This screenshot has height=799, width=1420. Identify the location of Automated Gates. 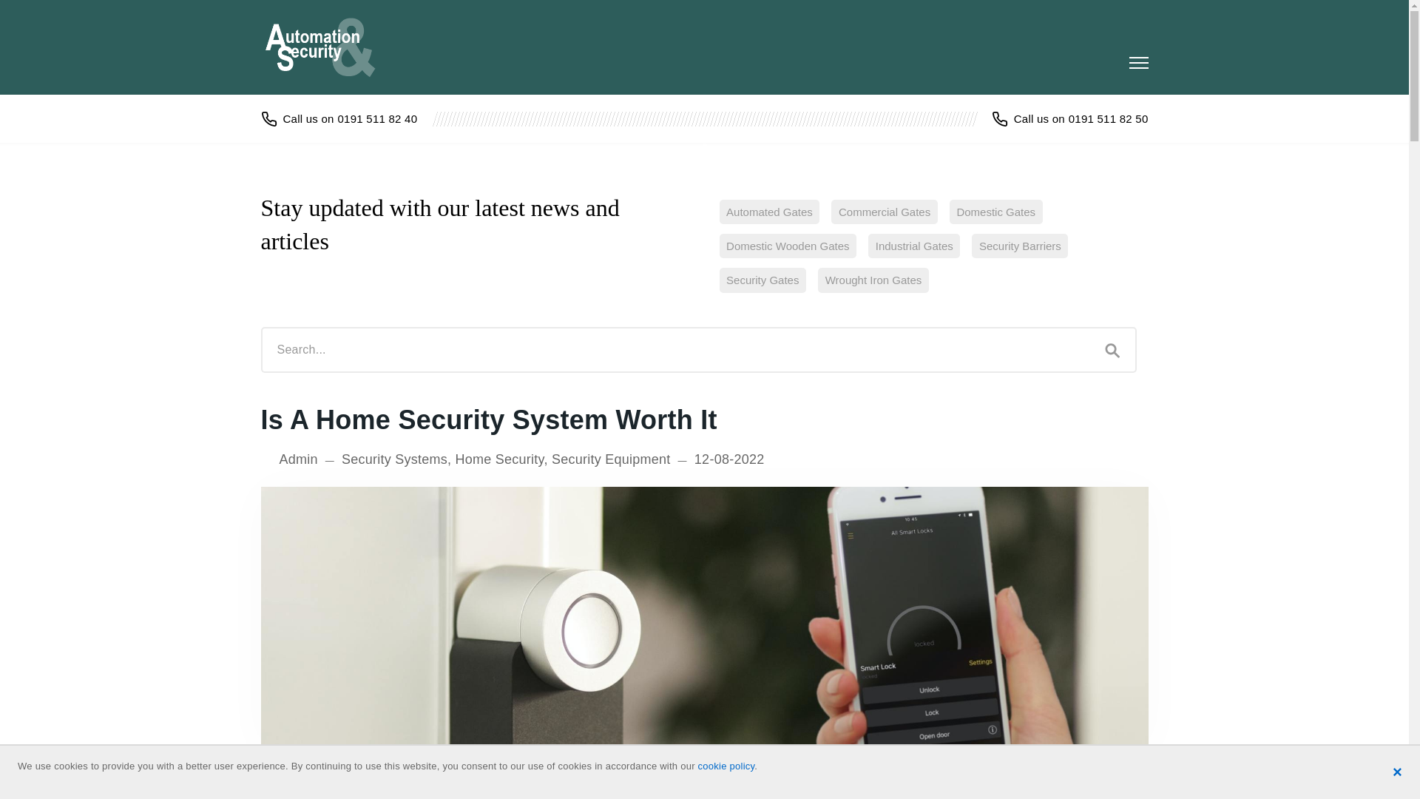
(768, 212).